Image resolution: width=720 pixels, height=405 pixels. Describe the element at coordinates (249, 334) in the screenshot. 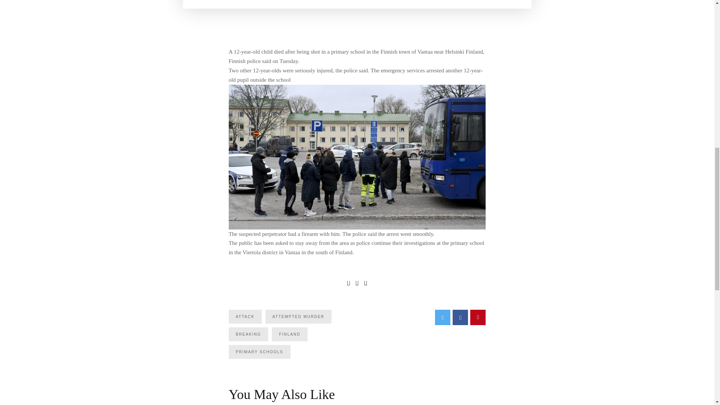

I see `BREAKING` at that location.